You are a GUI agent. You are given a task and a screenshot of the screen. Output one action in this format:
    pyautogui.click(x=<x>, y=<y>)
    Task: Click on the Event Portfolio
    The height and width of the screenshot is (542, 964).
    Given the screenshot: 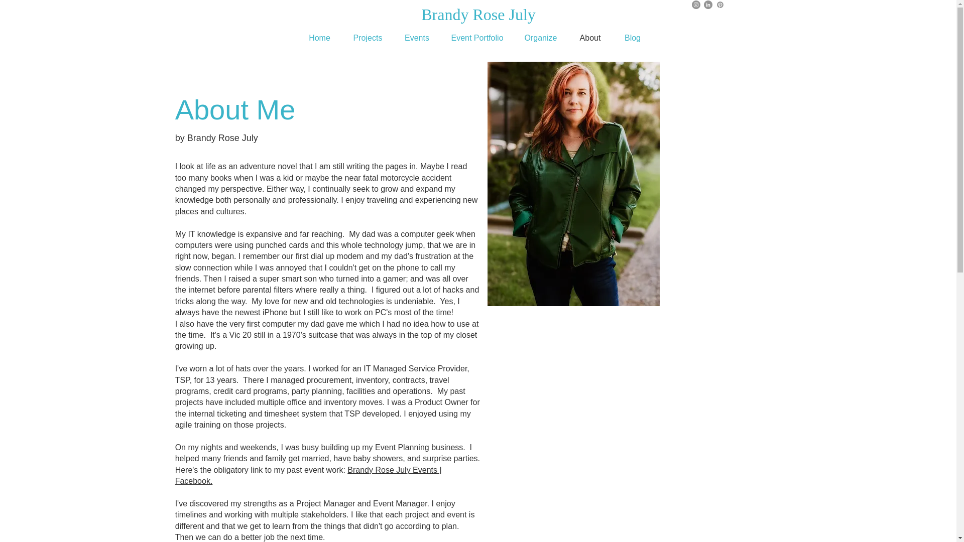 What is the action you would take?
    pyautogui.click(x=477, y=38)
    